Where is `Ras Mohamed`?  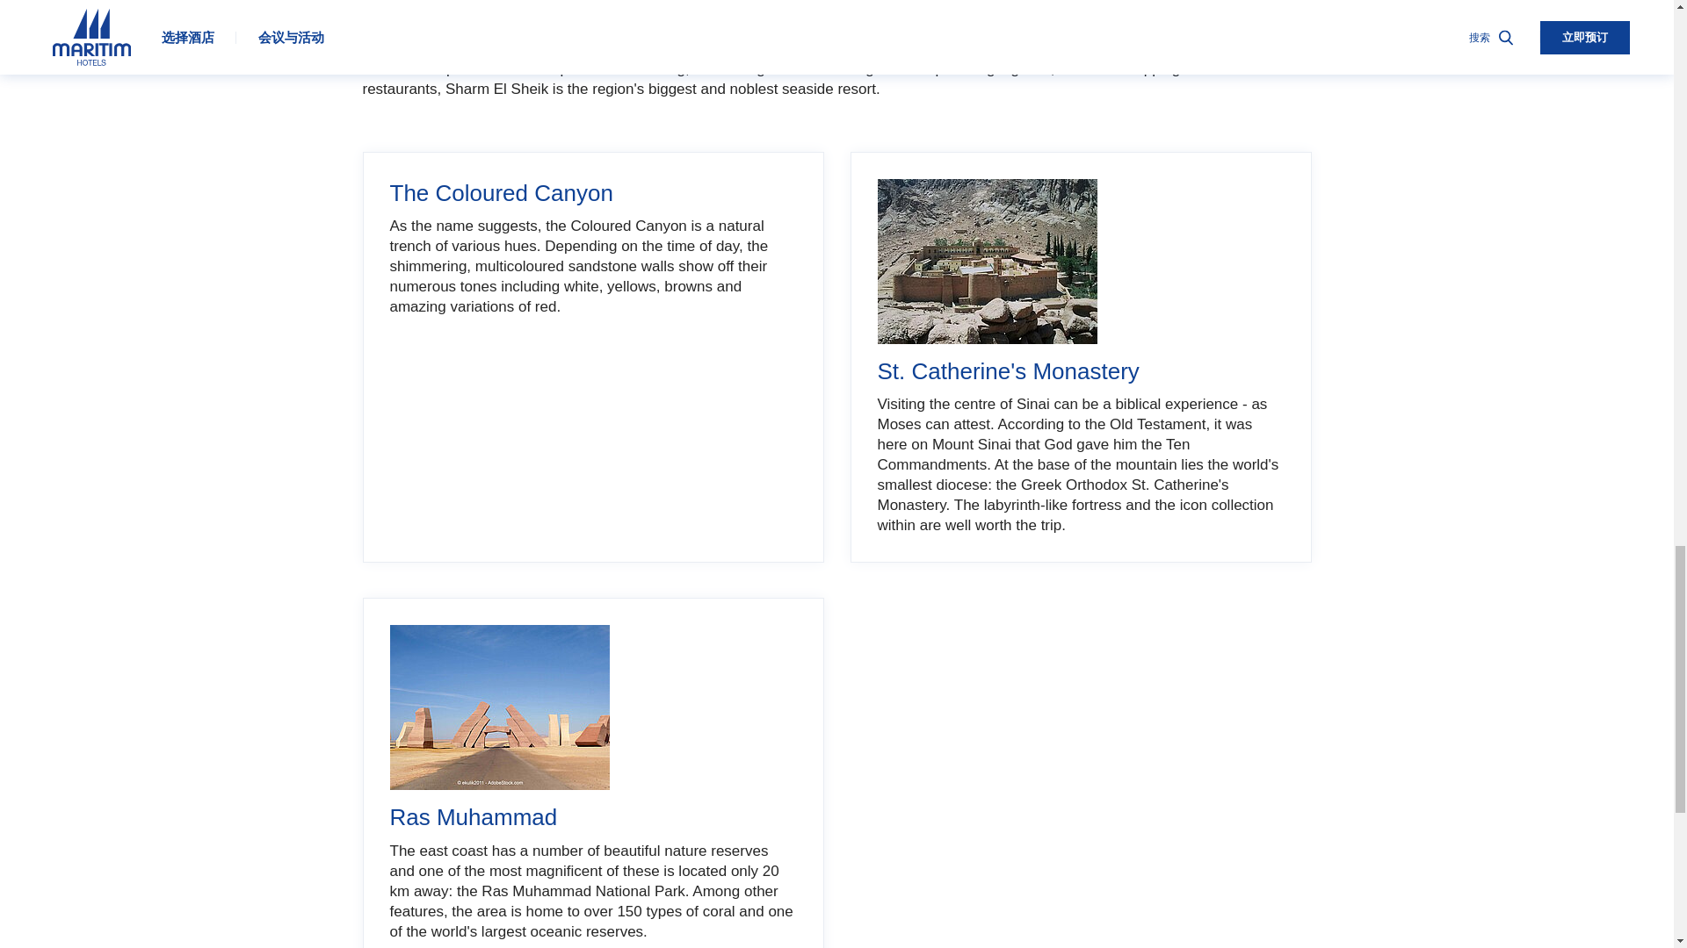
Ras Mohamed is located at coordinates (499, 707).